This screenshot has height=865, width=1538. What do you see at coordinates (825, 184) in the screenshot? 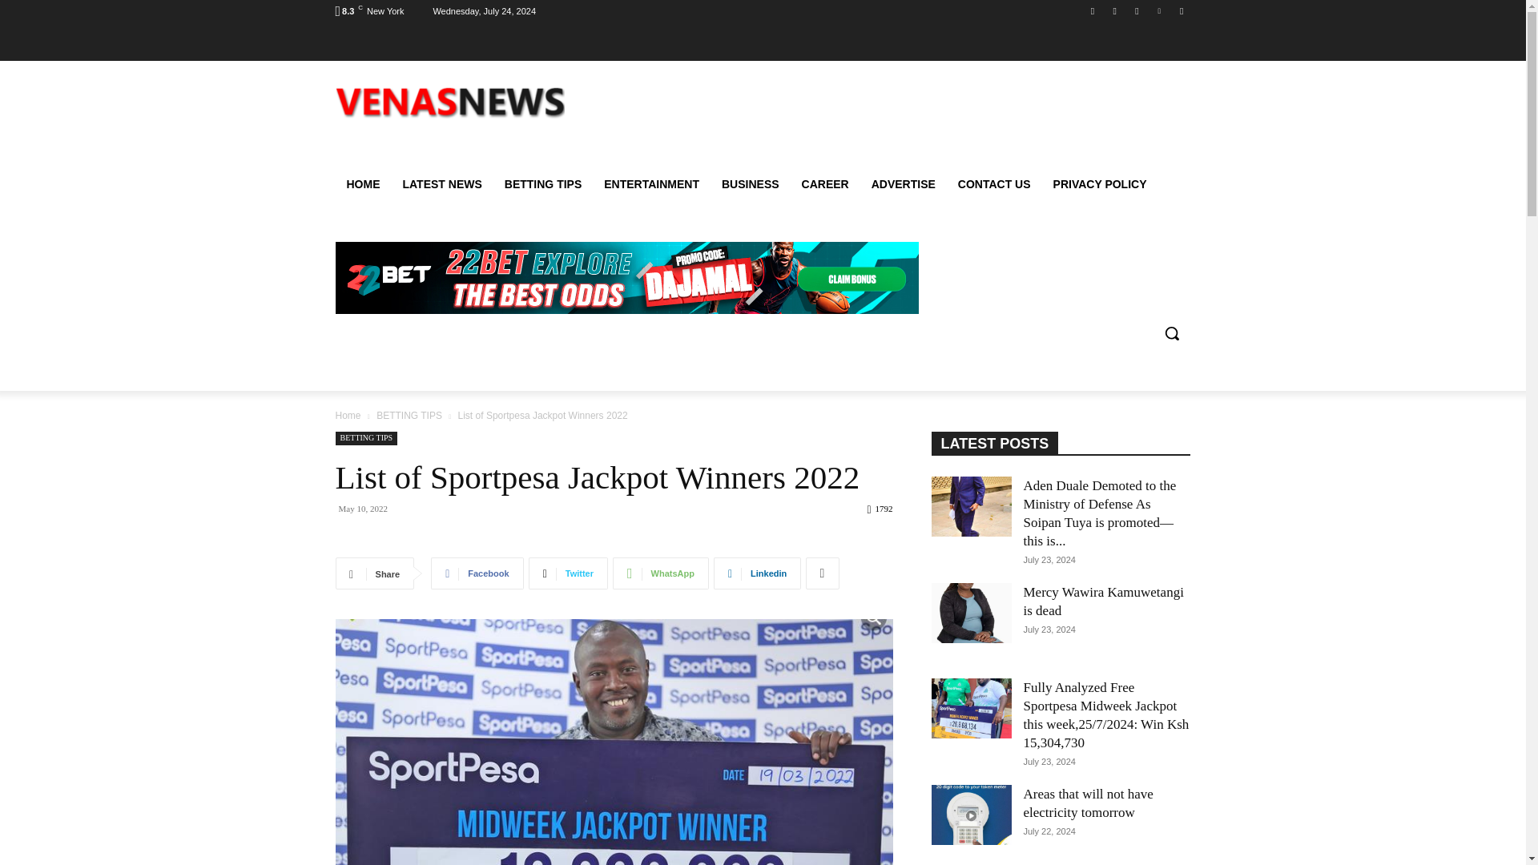
I see `CAREER` at bounding box center [825, 184].